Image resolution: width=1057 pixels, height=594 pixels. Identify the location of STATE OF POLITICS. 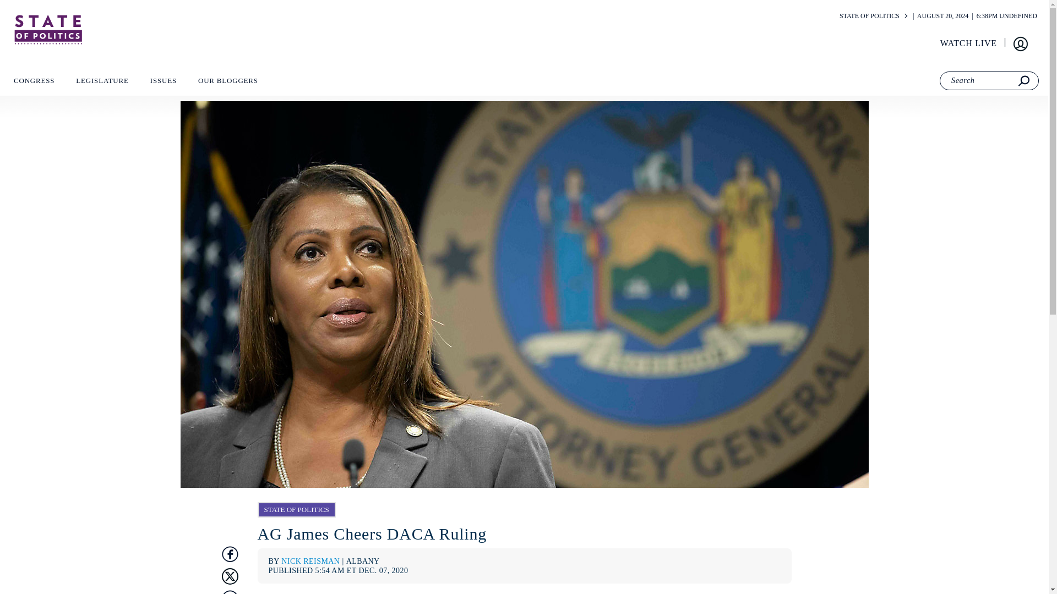
(869, 15).